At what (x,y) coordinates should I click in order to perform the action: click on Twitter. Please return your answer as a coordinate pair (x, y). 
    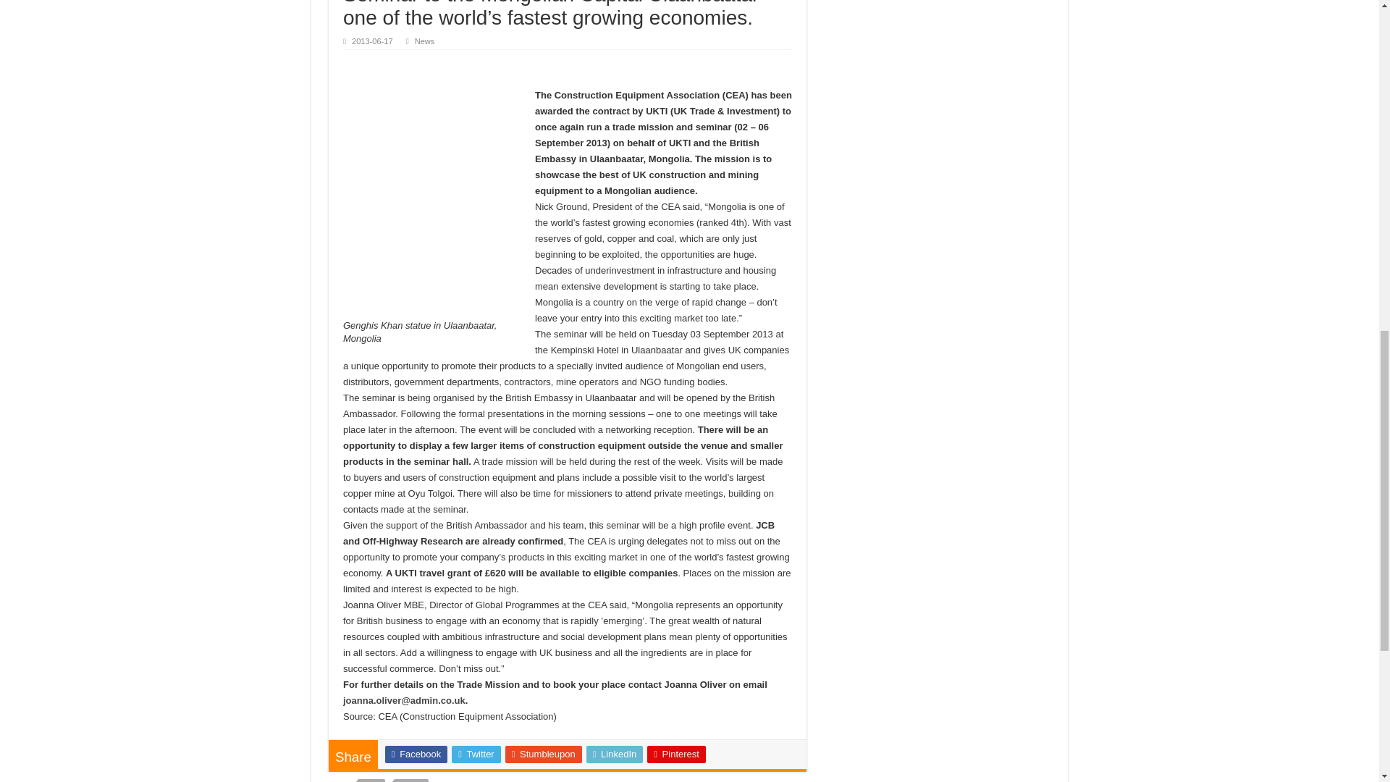
    Looking at the image, I should click on (476, 754).